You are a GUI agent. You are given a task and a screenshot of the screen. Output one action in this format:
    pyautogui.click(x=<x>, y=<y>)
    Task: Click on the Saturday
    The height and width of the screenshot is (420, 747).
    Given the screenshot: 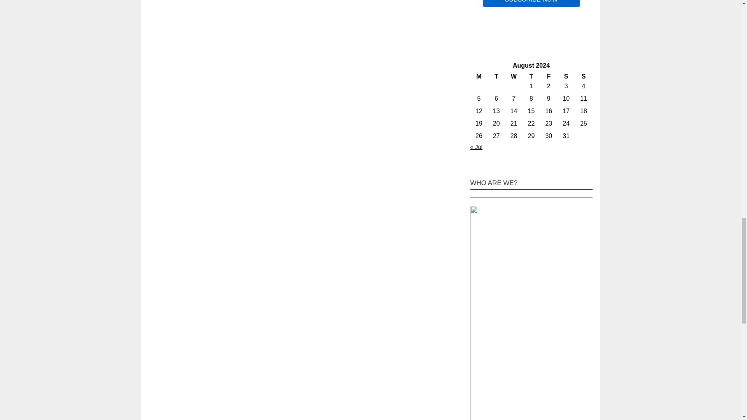 What is the action you would take?
    pyautogui.click(x=566, y=76)
    